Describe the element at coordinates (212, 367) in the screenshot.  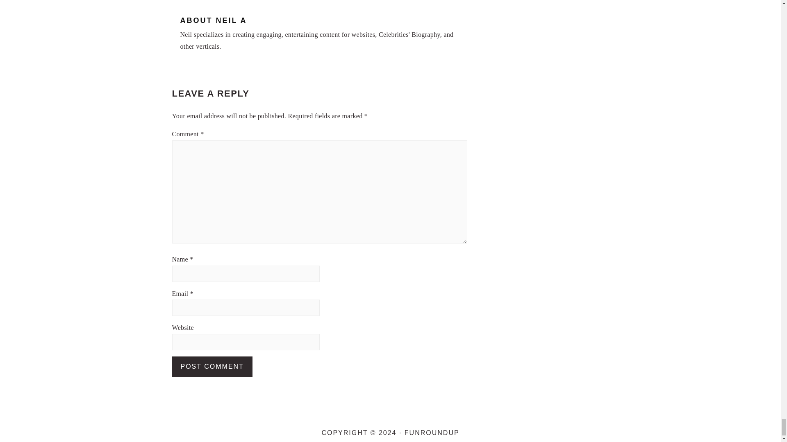
I see `Post Comment` at that location.